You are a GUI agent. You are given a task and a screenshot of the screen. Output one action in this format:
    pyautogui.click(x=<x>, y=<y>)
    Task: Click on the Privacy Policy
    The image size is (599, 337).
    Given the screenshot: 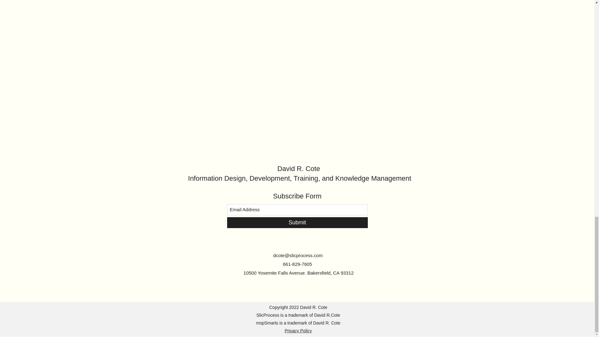 What is the action you would take?
    pyautogui.click(x=298, y=331)
    